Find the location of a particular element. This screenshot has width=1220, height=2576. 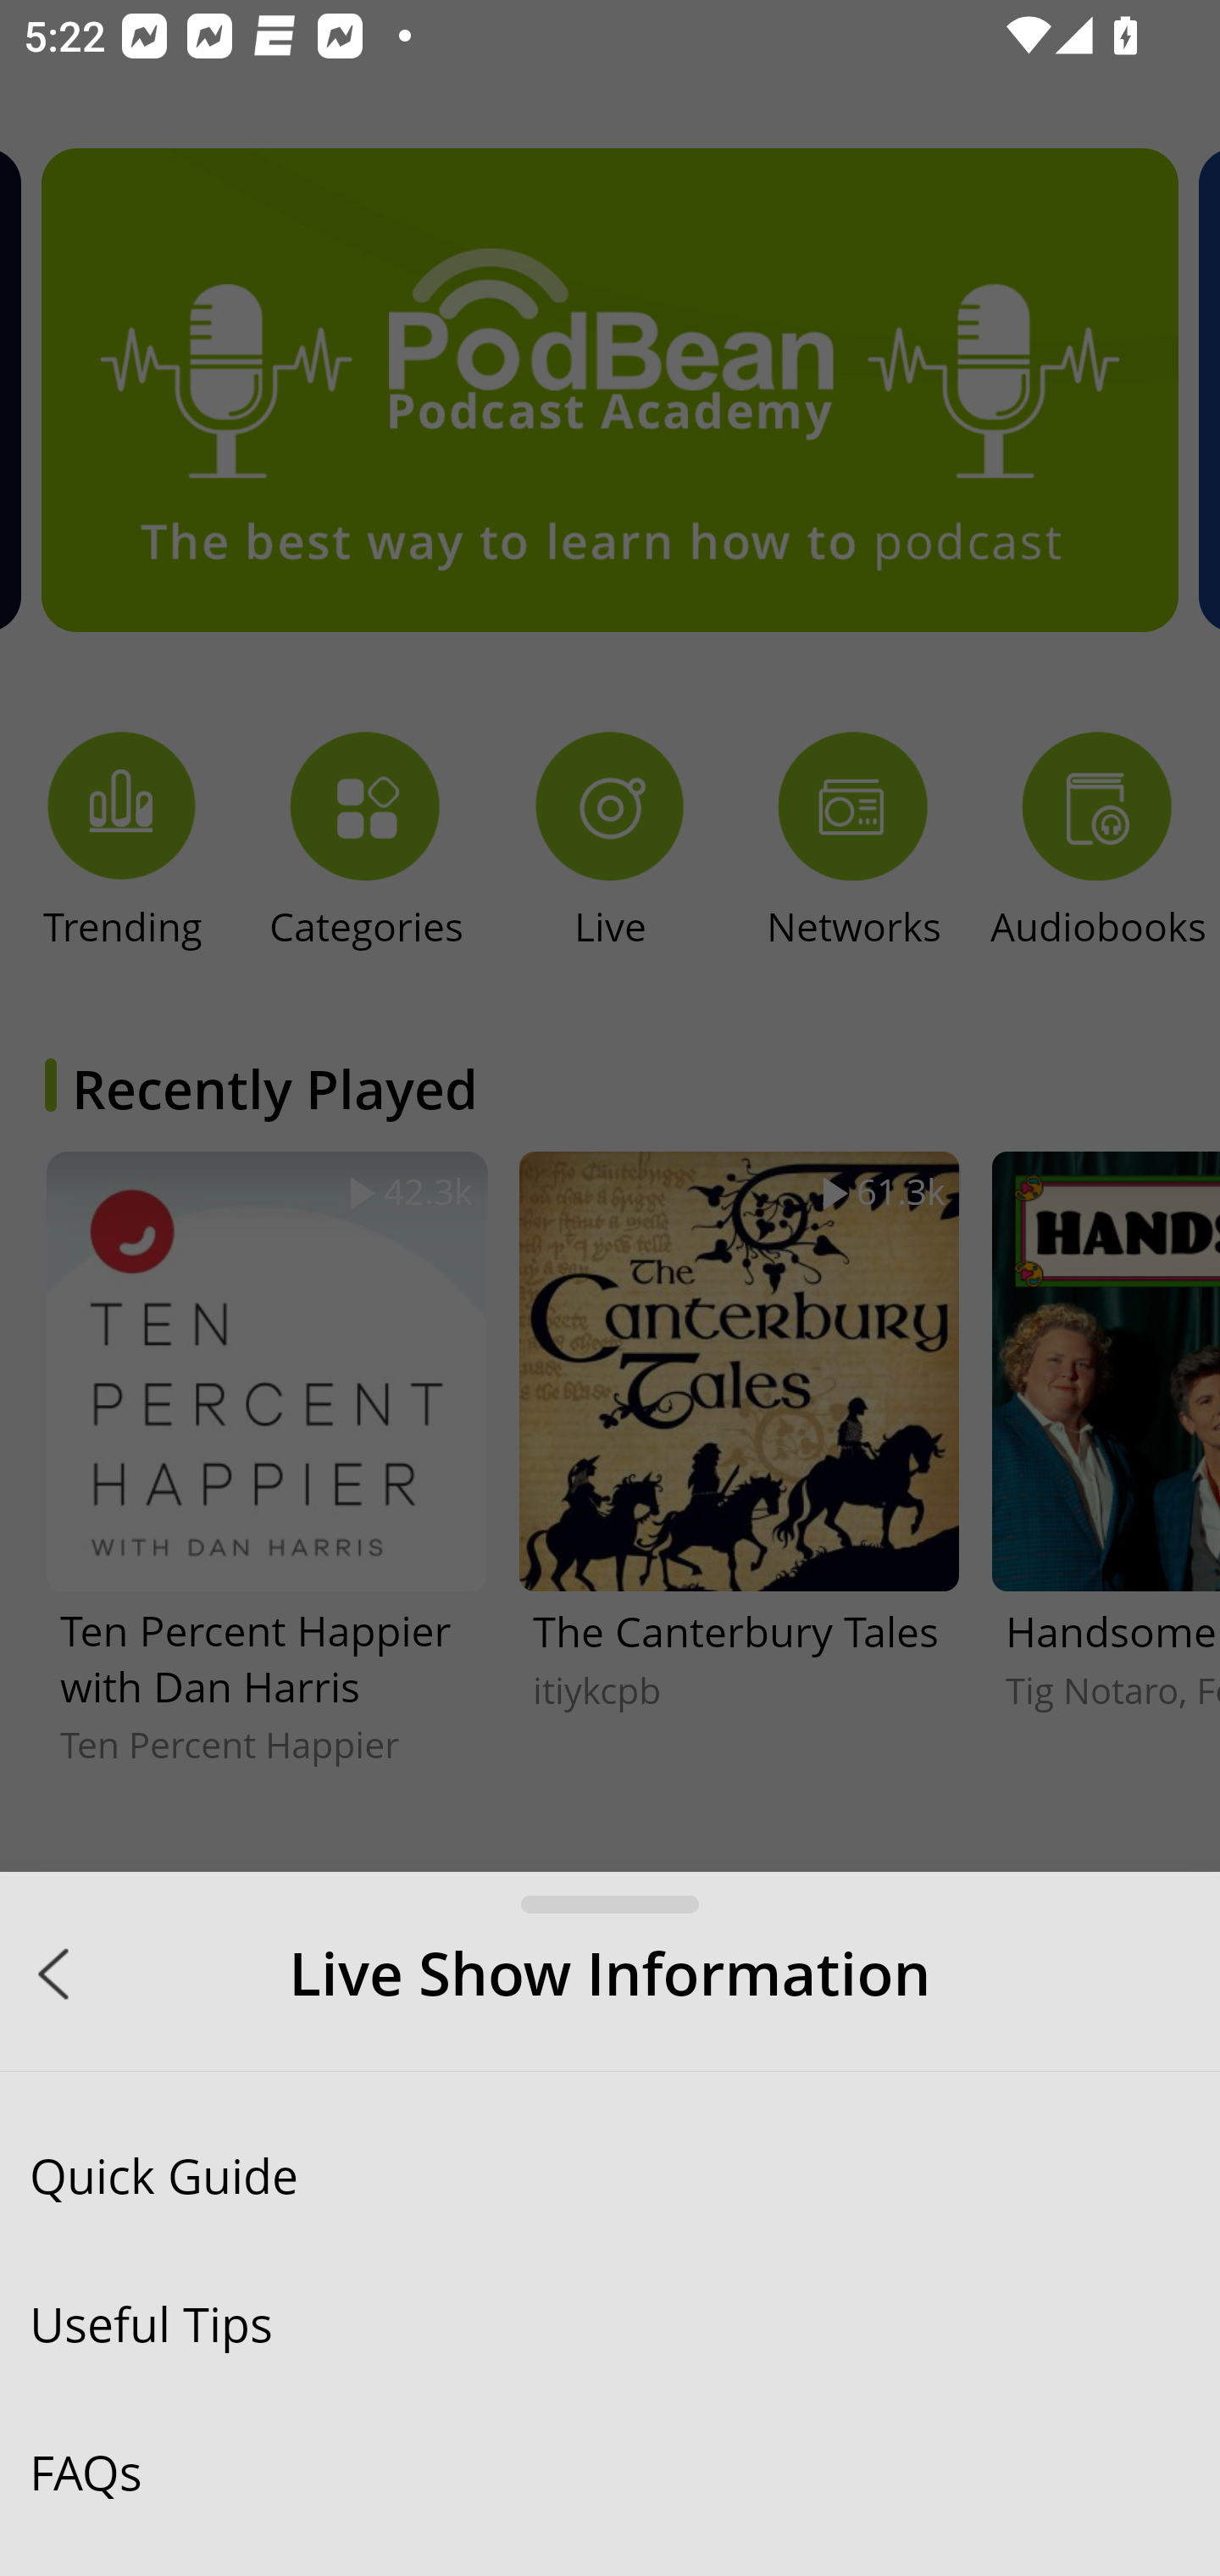

Useful Tips is located at coordinates (610, 2323).